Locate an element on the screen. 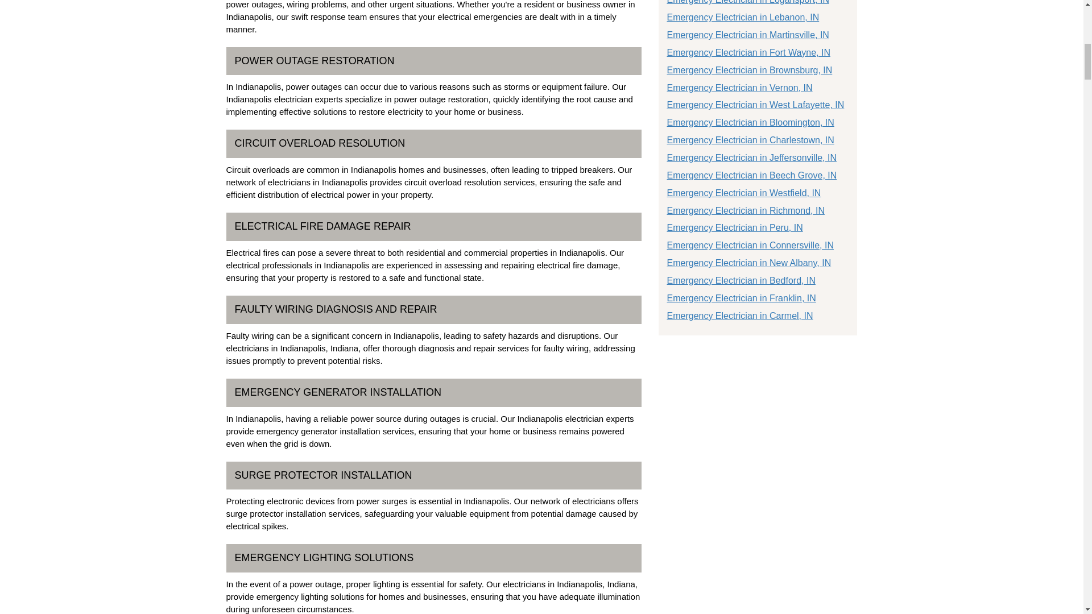 This screenshot has height=614, width=1092. 24 Hour Electrician in Peru, IN is located at coordinates (734, 227).